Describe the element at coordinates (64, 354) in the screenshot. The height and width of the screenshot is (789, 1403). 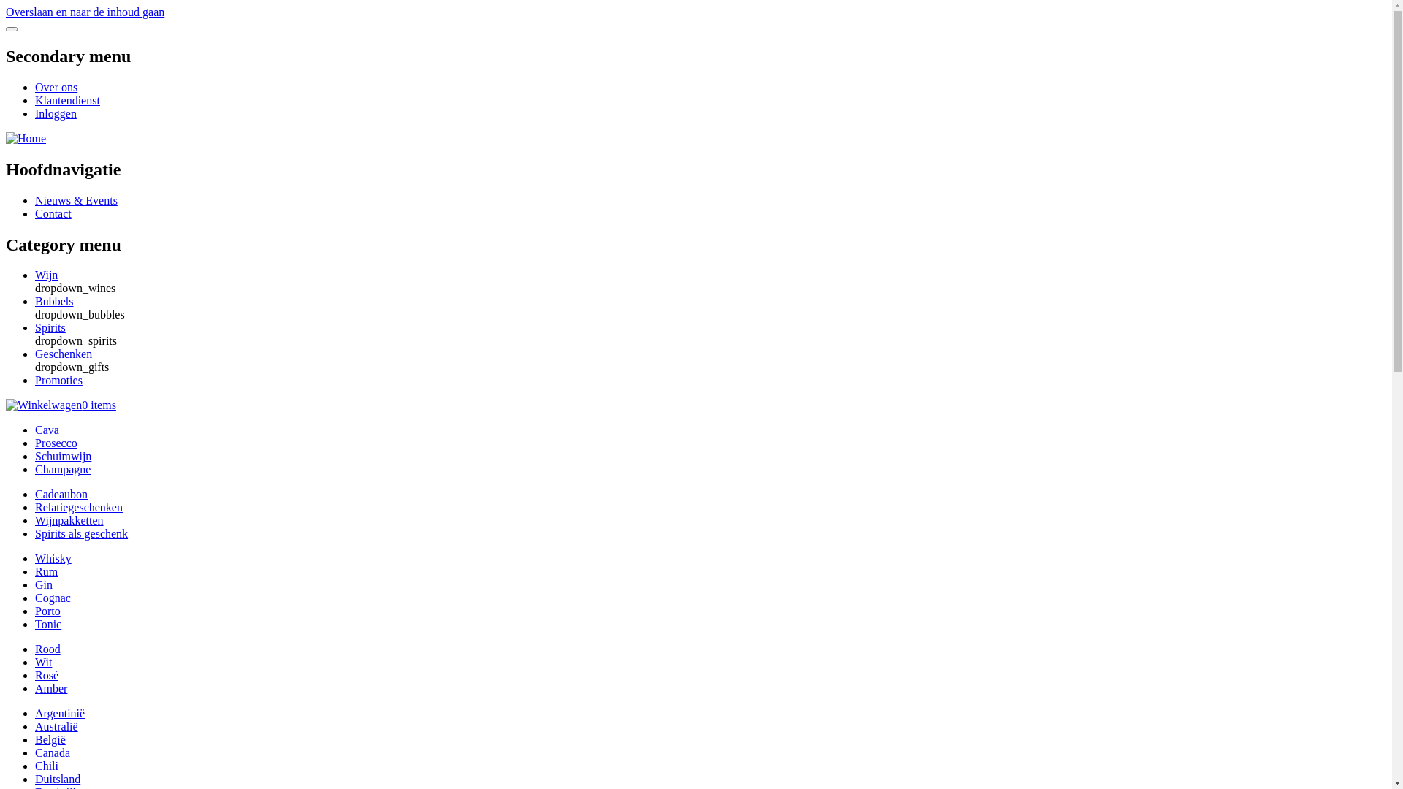
I see `Geschenken` at that location.